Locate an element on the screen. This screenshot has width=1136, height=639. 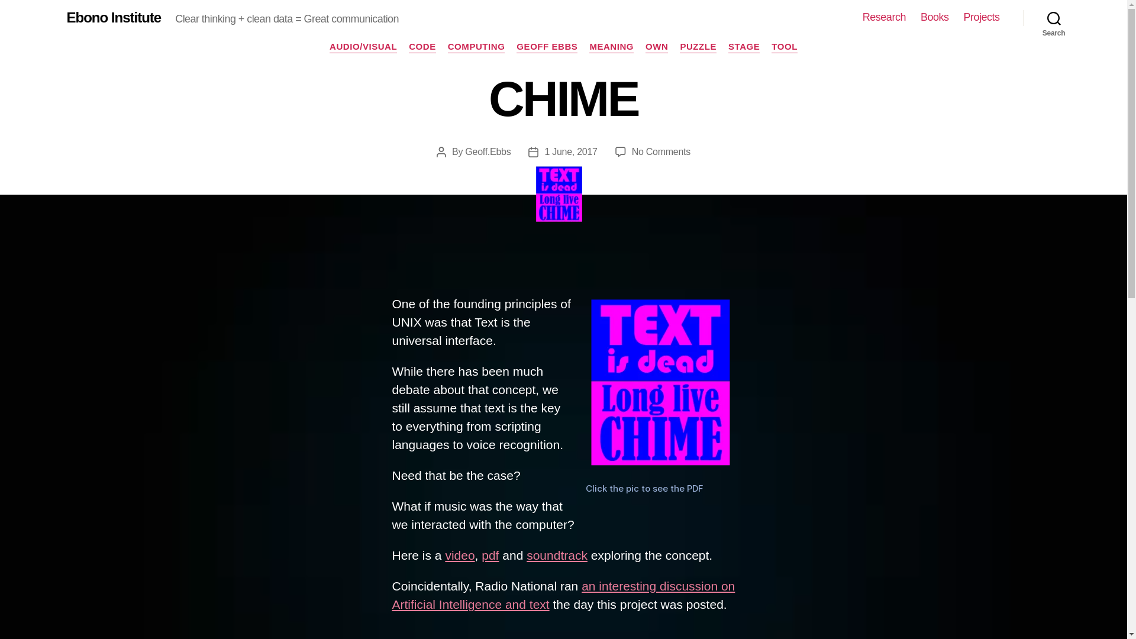
No Comments
on CHIME is located at coordinates (661, 151).